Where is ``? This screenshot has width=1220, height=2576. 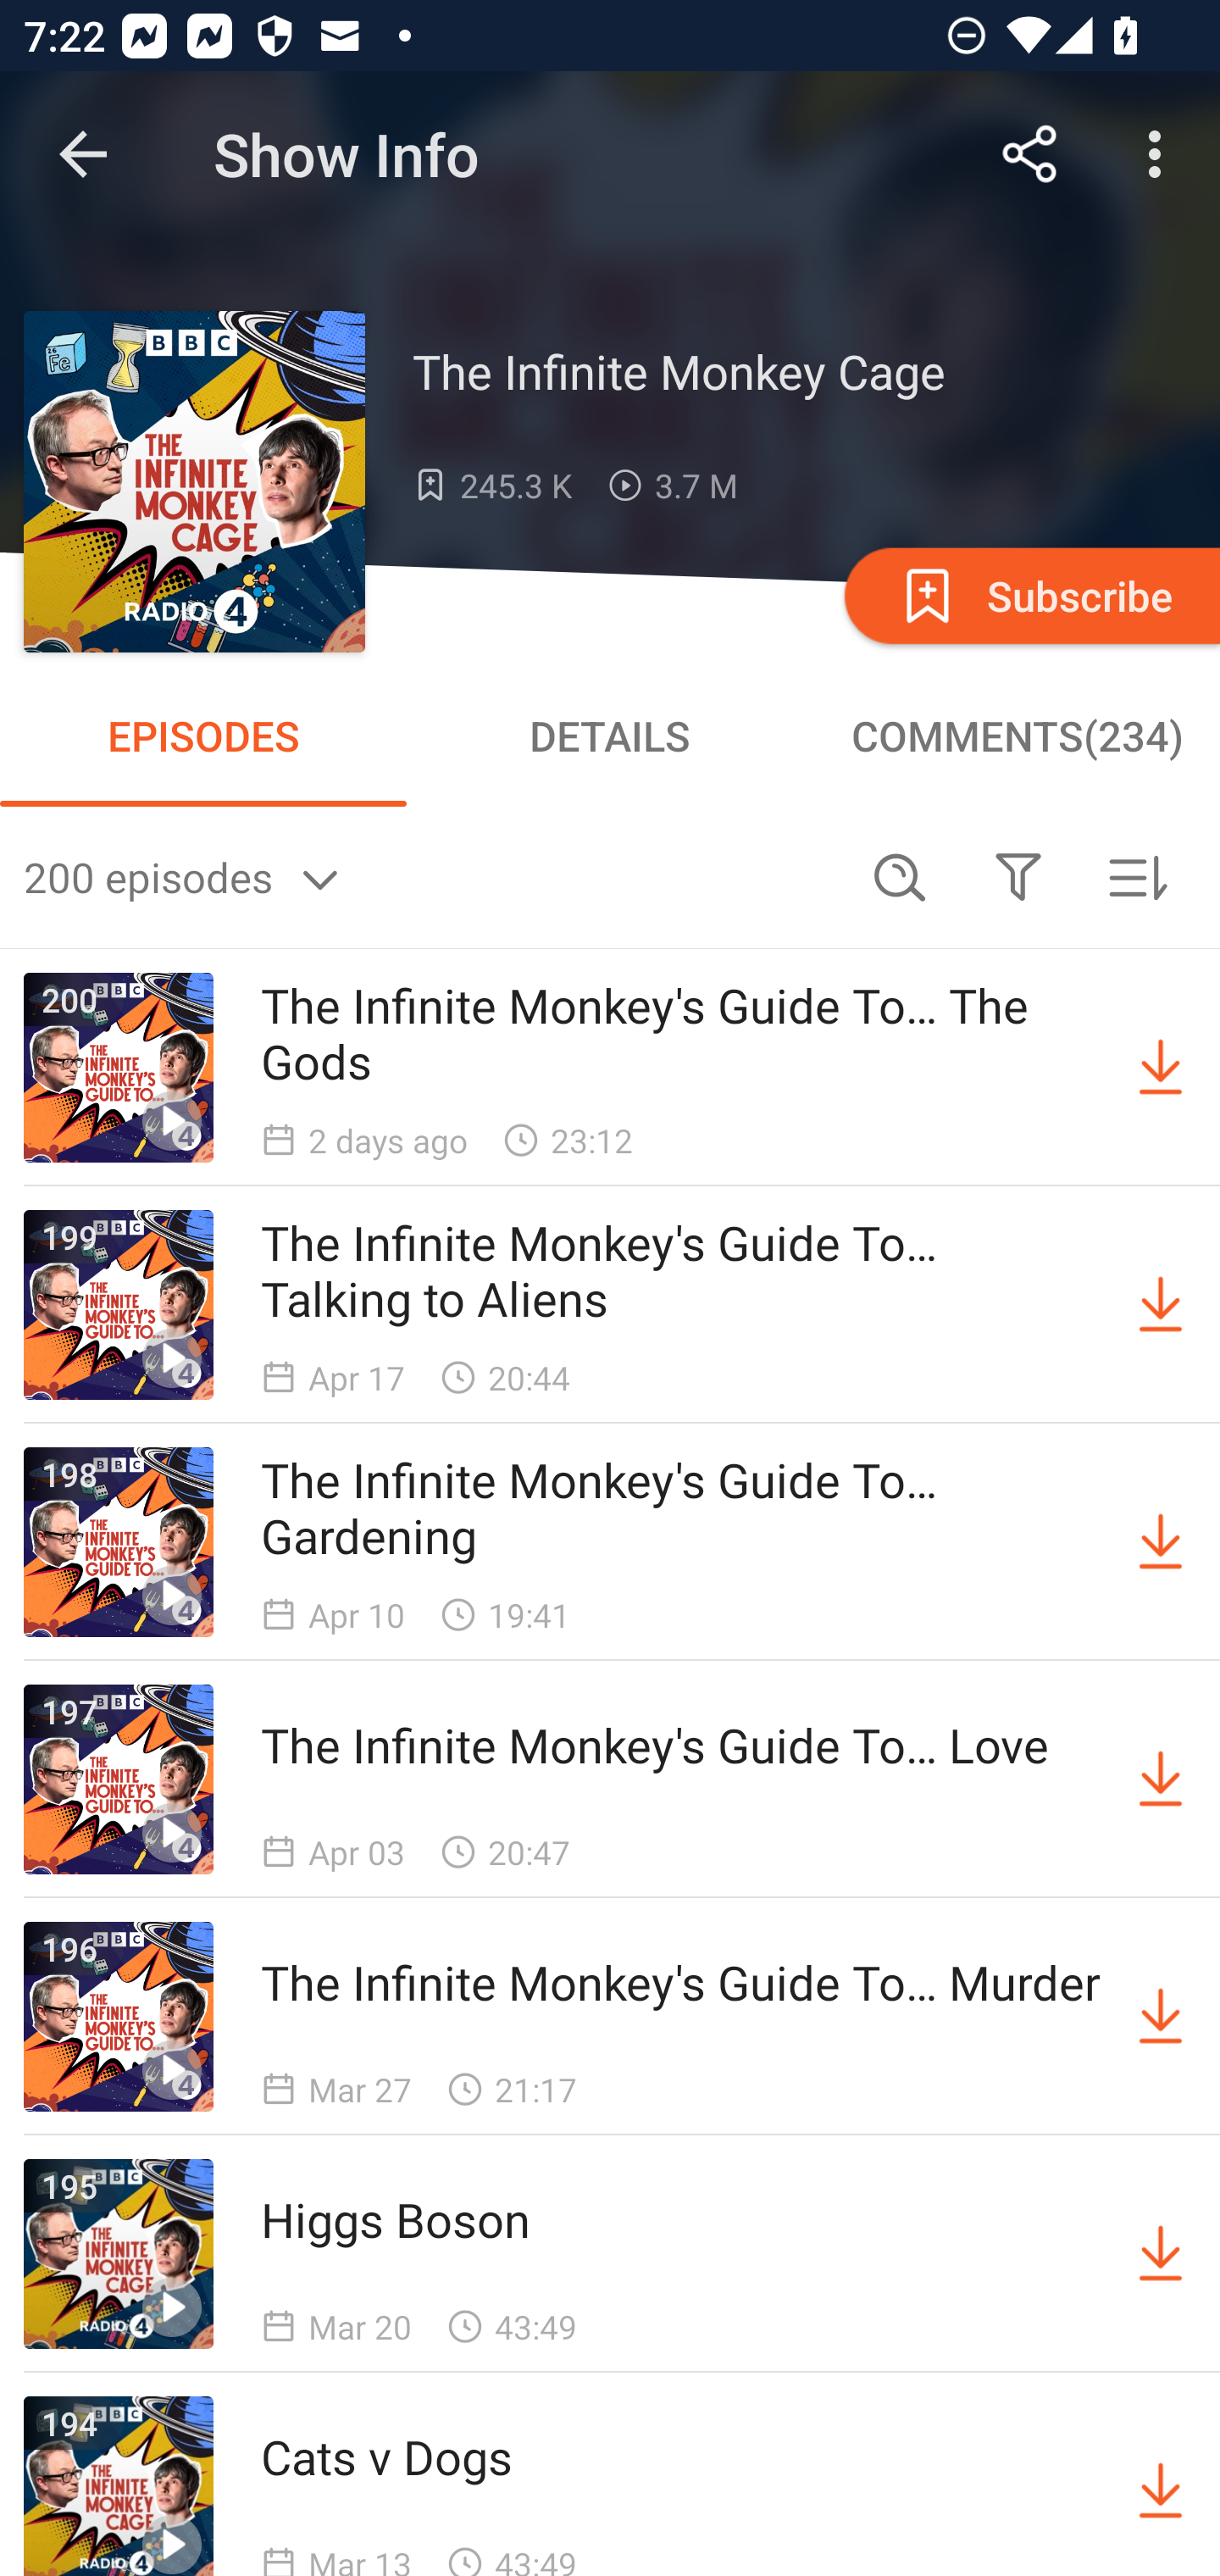  is located at coordinates (1018, 876).